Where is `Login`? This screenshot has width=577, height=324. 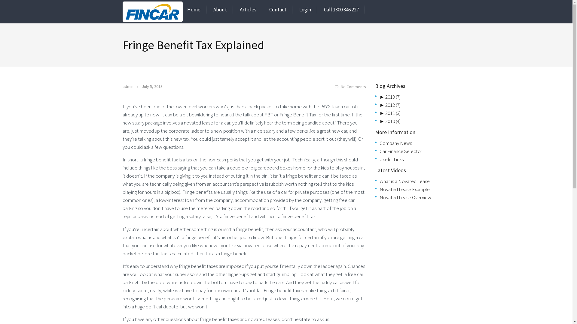
Login is located at coordinates (305, 10).